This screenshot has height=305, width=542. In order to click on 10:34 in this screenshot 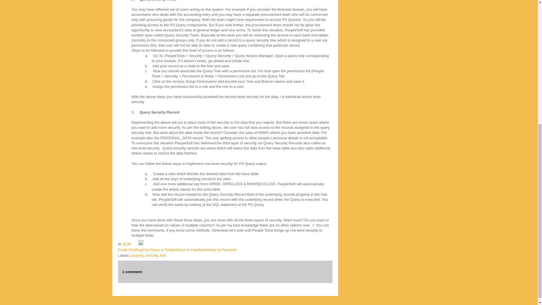, I will do `click(126, 244)`.